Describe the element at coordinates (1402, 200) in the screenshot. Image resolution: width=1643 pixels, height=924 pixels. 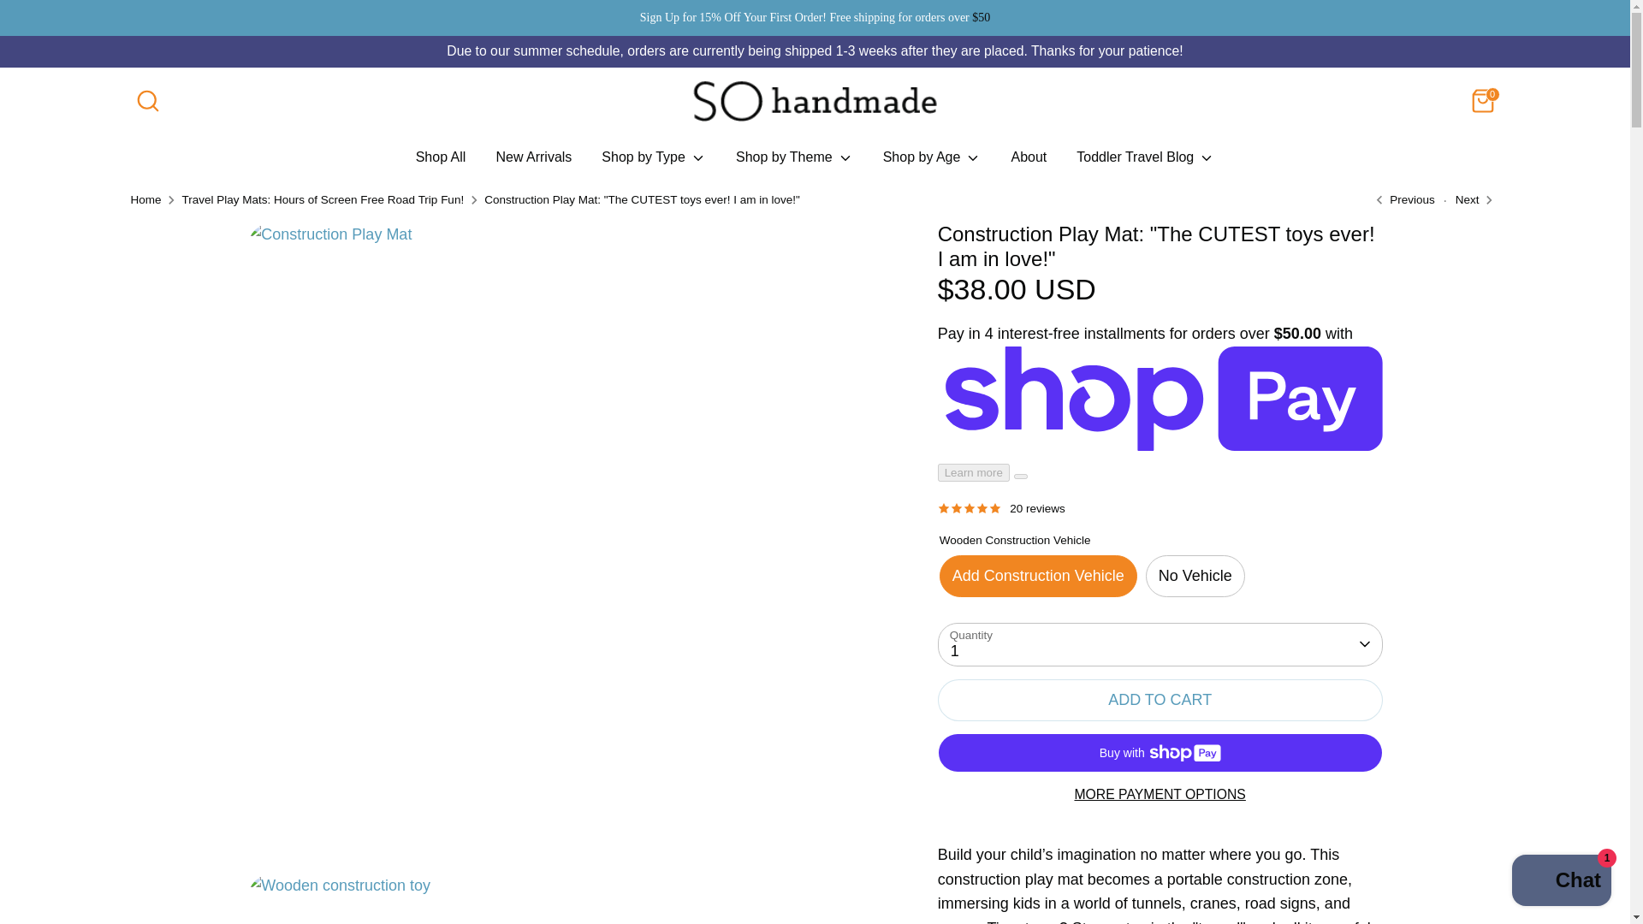
I see `Toy Car Storage: "My son loves it! Great for traveling!"` at that location.